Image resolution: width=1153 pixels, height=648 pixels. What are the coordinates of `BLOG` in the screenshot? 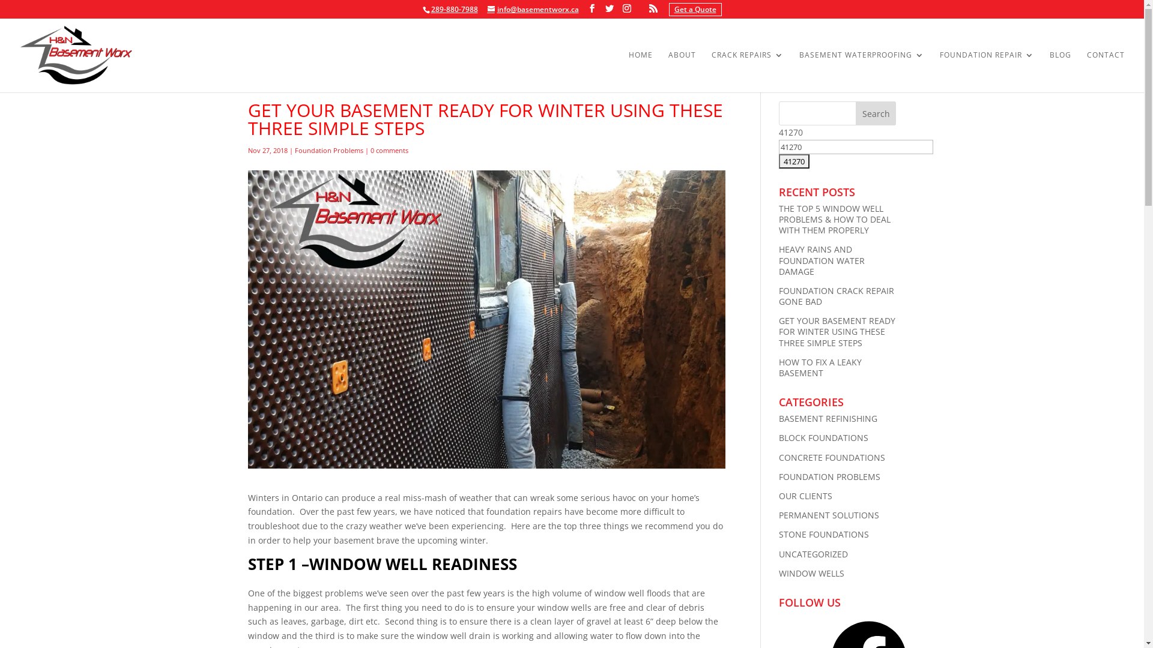 It's located at (1061, 72).